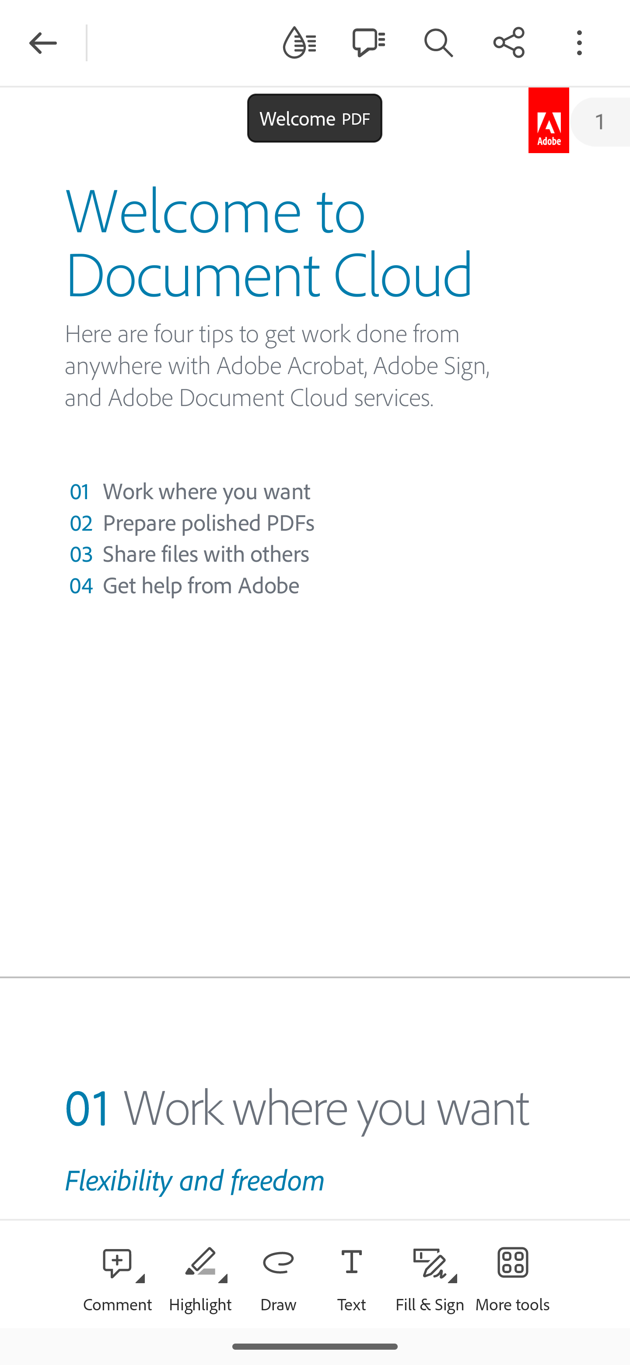 The height and width of the screenshot is (1365, 630). I want to click on Comment, so click(117, 1274).